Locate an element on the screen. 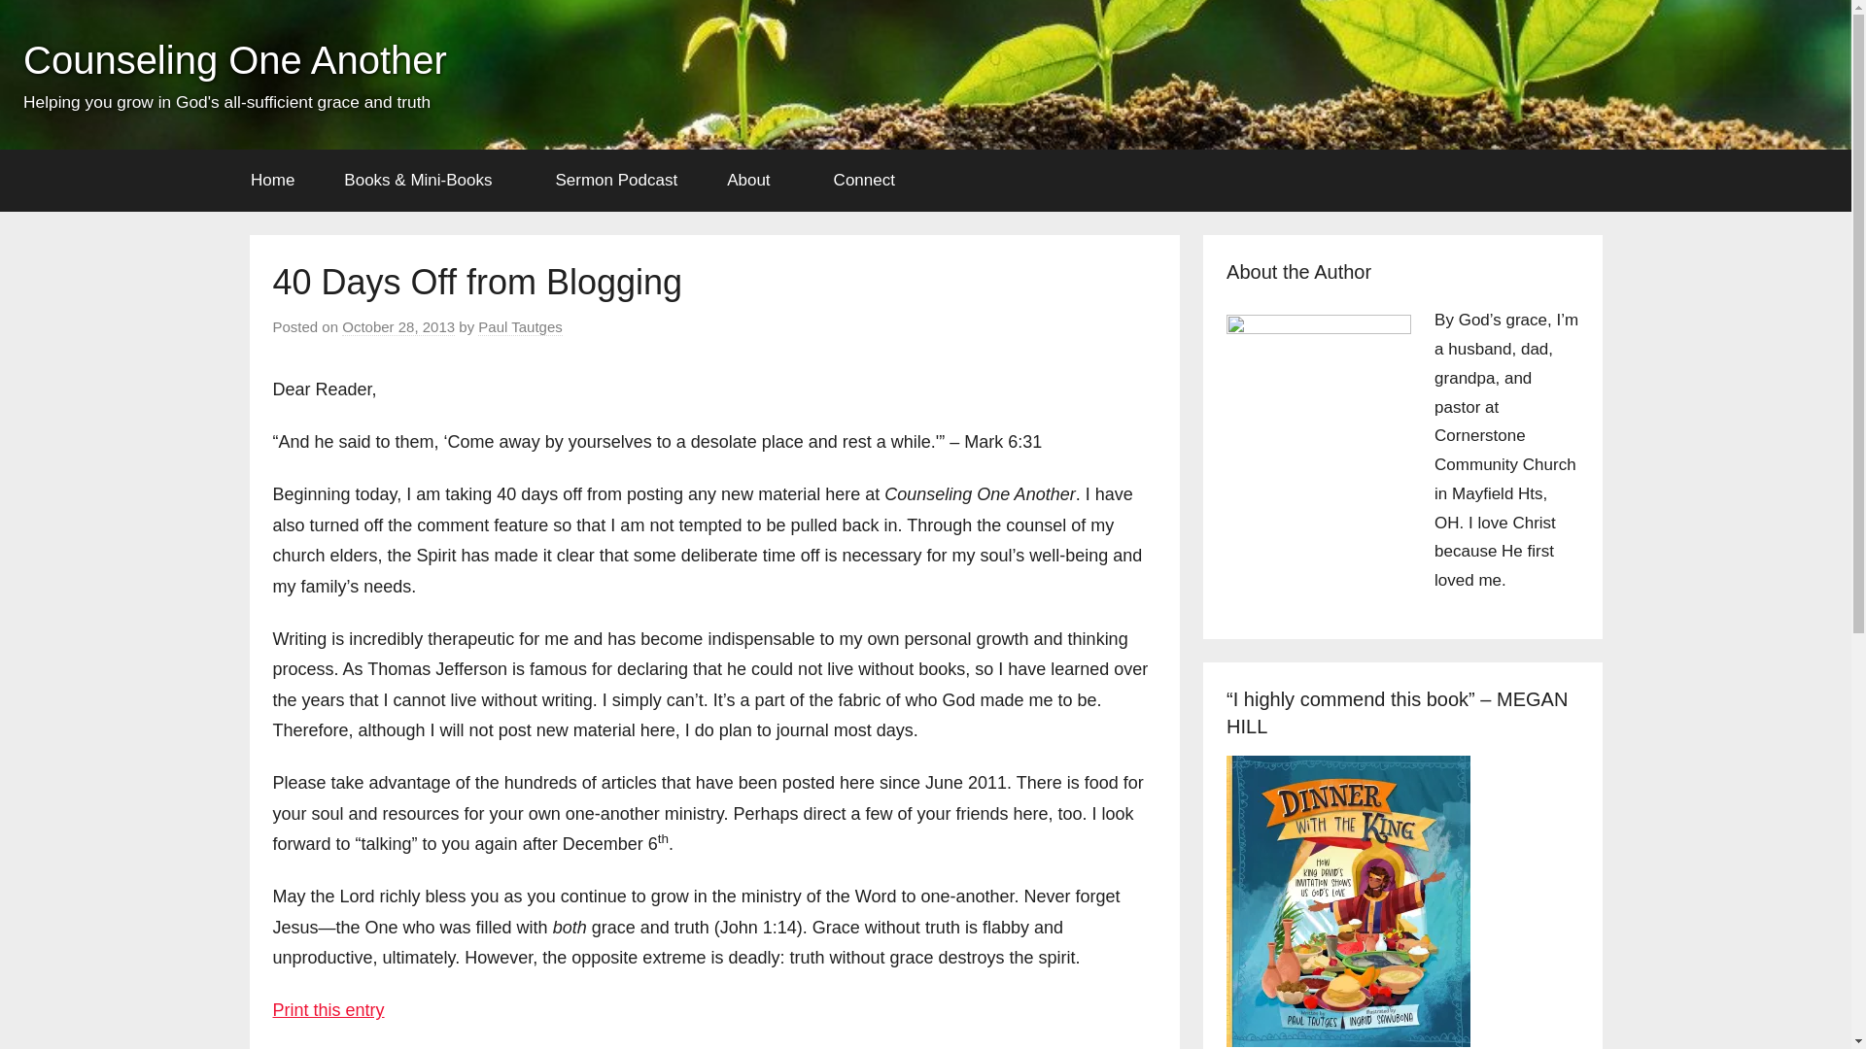 The width and height of the screenshot is (1866, 1049). Twitter is located at coordinates (1800, 74).